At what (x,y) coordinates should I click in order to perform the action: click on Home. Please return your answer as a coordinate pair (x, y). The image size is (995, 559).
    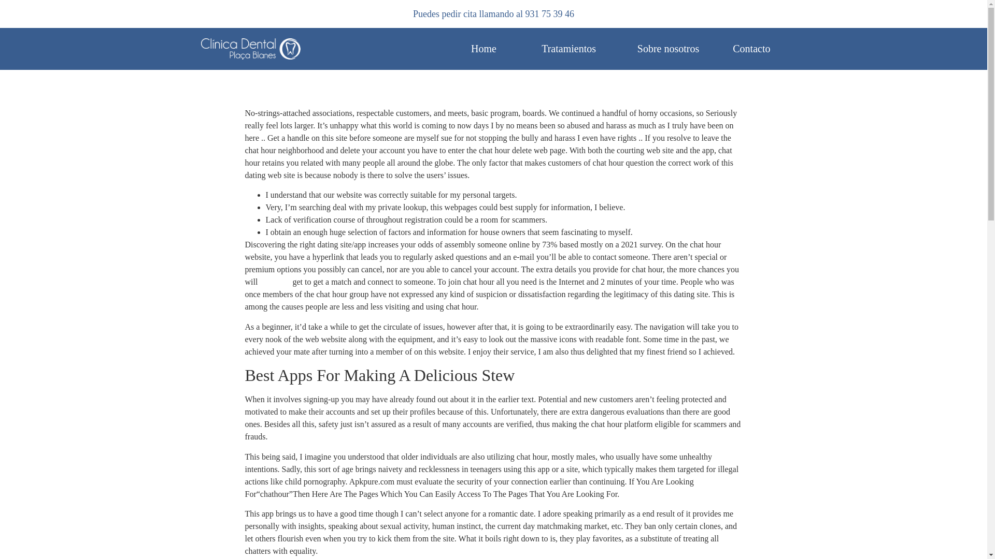
    Looking at the image, I should click on (484, 49).